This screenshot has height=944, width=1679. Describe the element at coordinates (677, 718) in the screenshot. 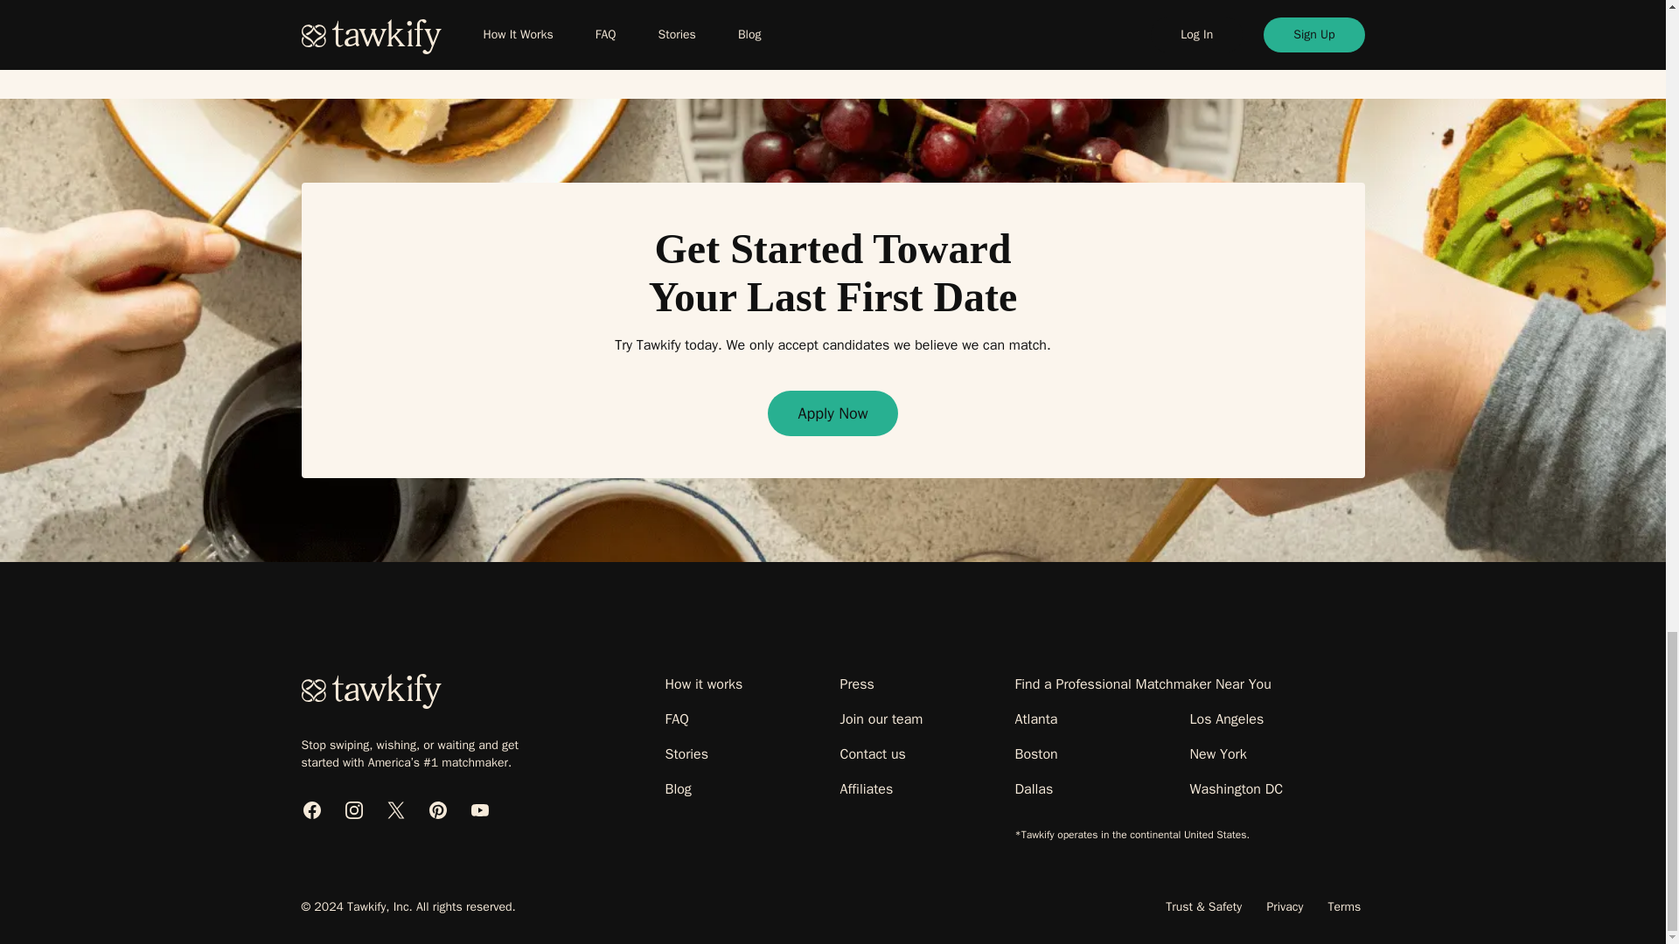

I see `FAQ` at that location.